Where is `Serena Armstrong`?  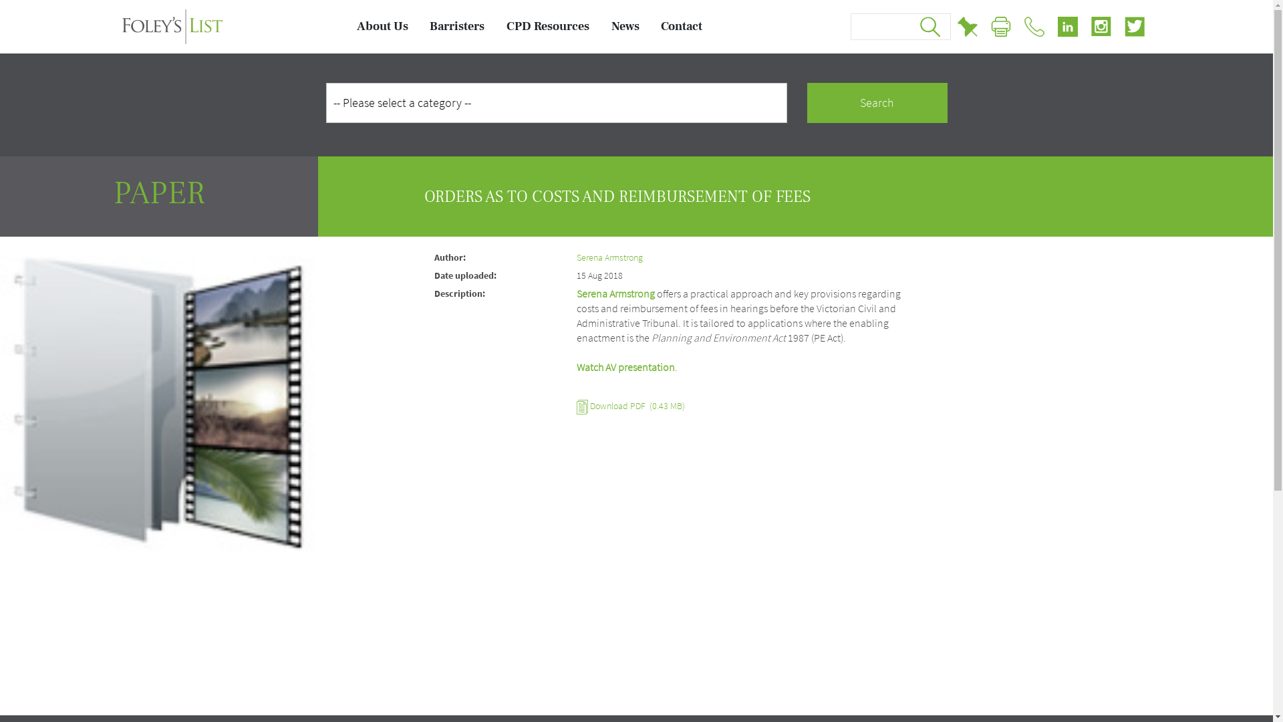
Serena Armstrong is located at coordinates (615, 293).